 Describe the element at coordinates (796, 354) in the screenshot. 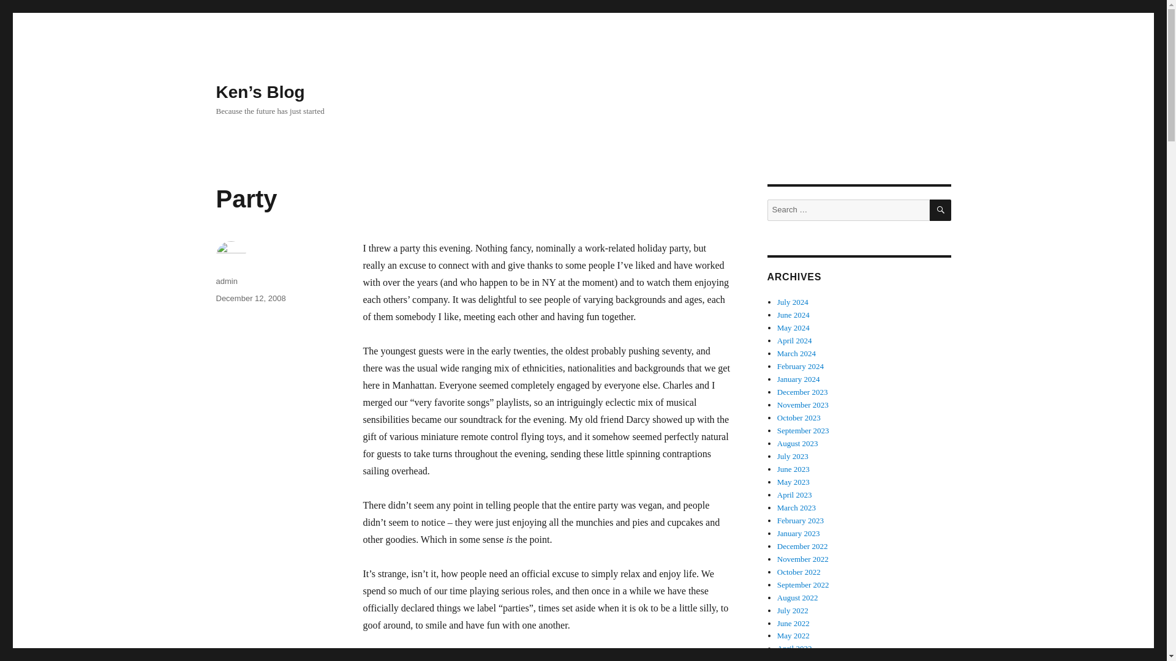

I see `March 2024` at that location.